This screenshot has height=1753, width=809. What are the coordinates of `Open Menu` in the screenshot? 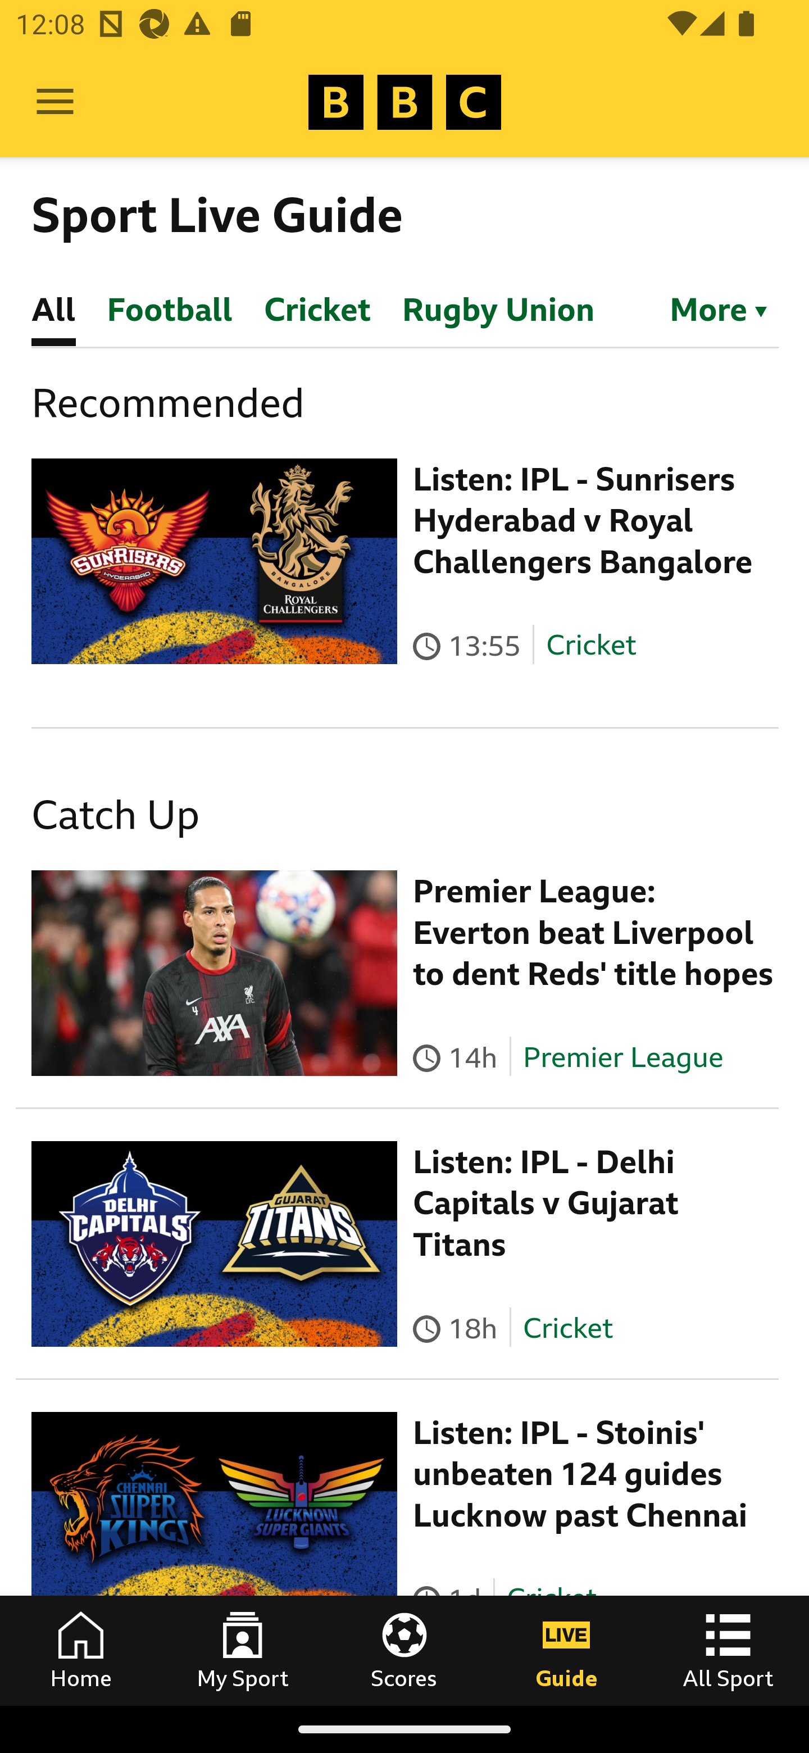 It's located at (55, 102).